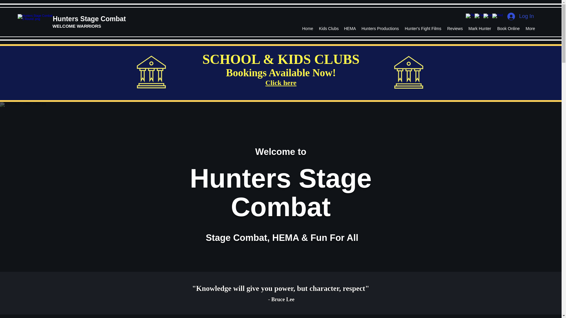 The width and height of the screenshot is (566, 318). I want to click on Reviews, so click(455, 29).